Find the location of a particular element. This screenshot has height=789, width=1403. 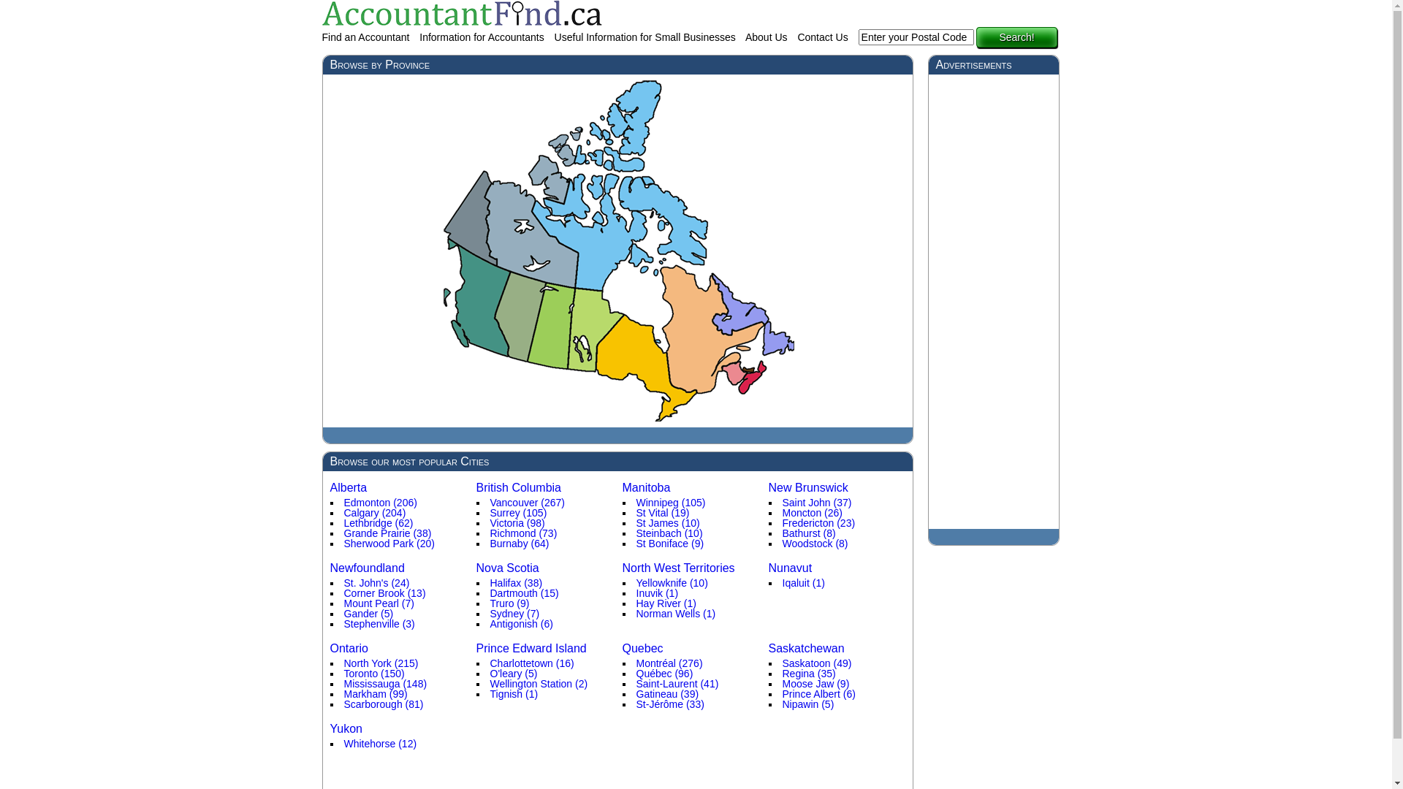

Useful Information for Small Businesses is located at coordinates (647, 39).